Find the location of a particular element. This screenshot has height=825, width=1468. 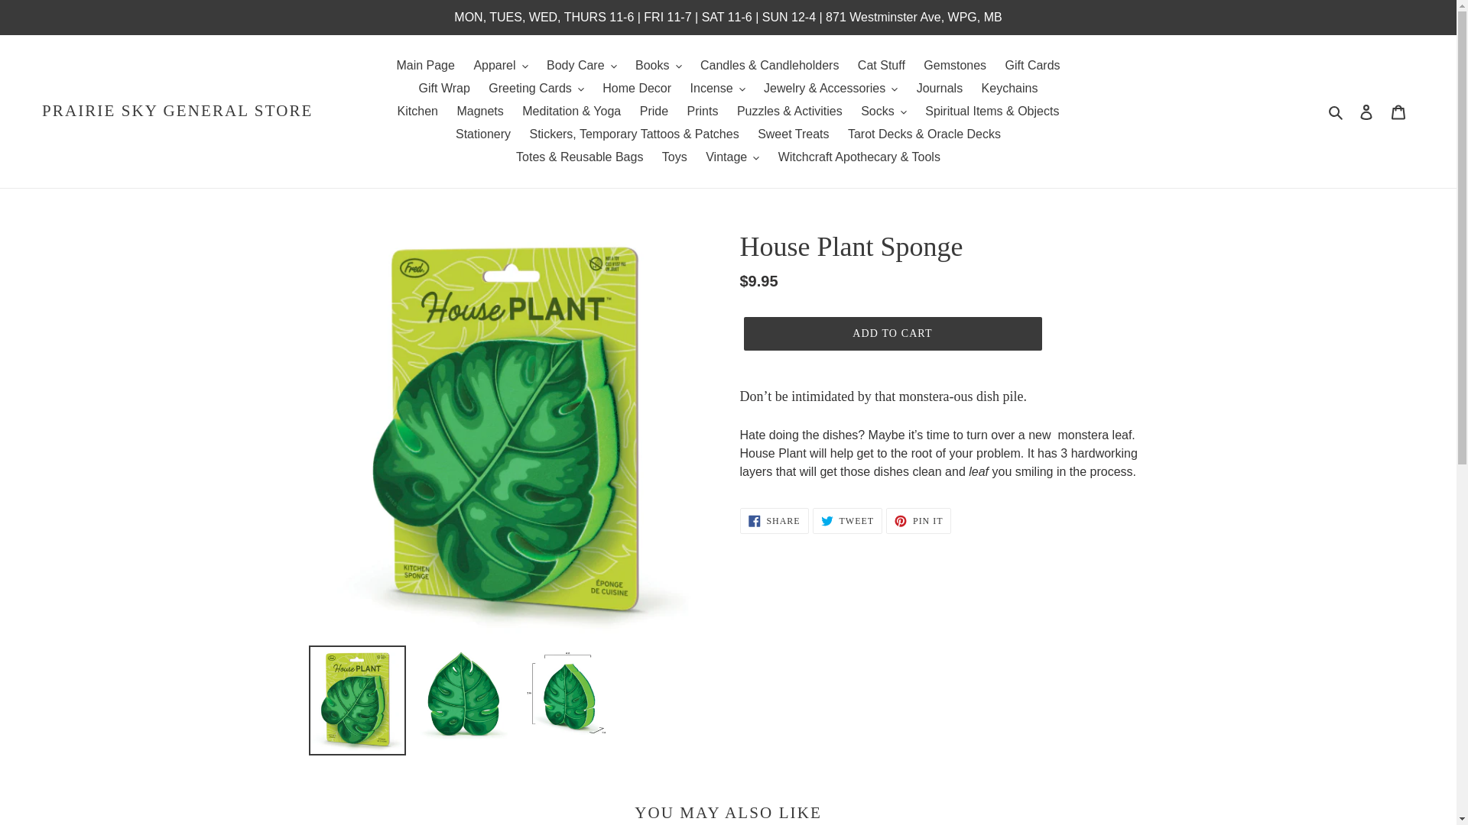

Body Care is located at coordinates (581, 66).